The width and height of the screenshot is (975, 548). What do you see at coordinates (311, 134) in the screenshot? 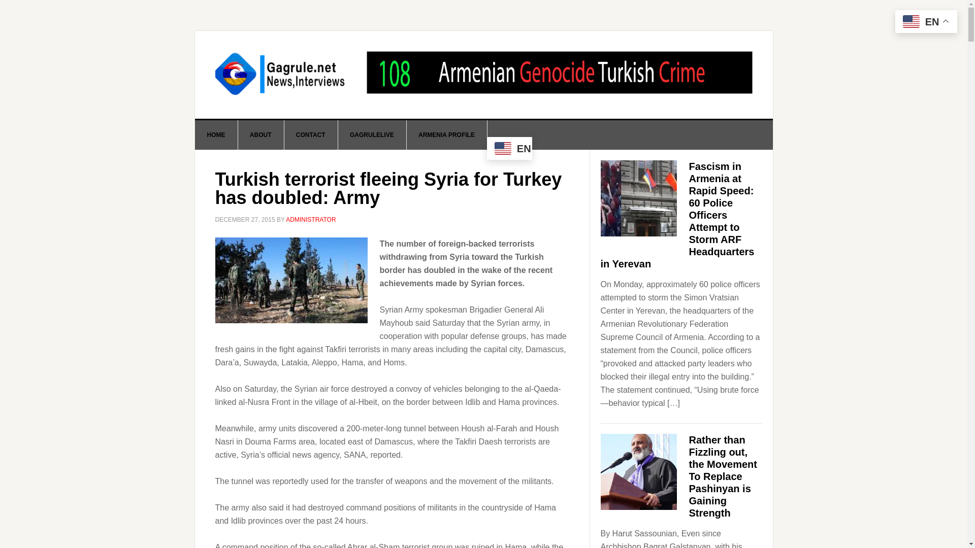
I see `CONTACT` at bounding box center [311, 134].